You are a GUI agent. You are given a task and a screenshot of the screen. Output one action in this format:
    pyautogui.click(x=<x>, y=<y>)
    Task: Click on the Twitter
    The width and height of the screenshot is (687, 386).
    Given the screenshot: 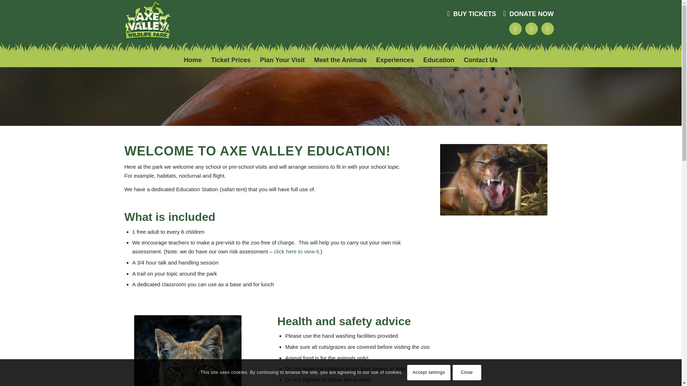 What is the action you would take?
    pyautogui.click(x=547, y=29)
    